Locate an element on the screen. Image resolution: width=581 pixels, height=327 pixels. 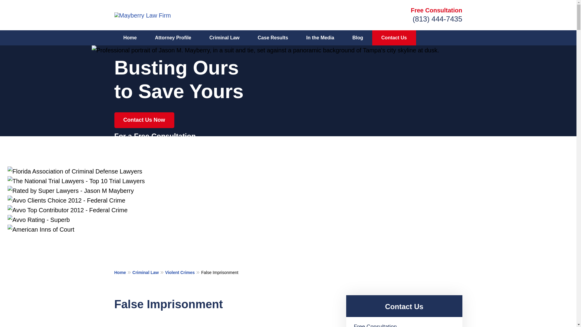
Free Consultation is located at coordinates (436, 10).